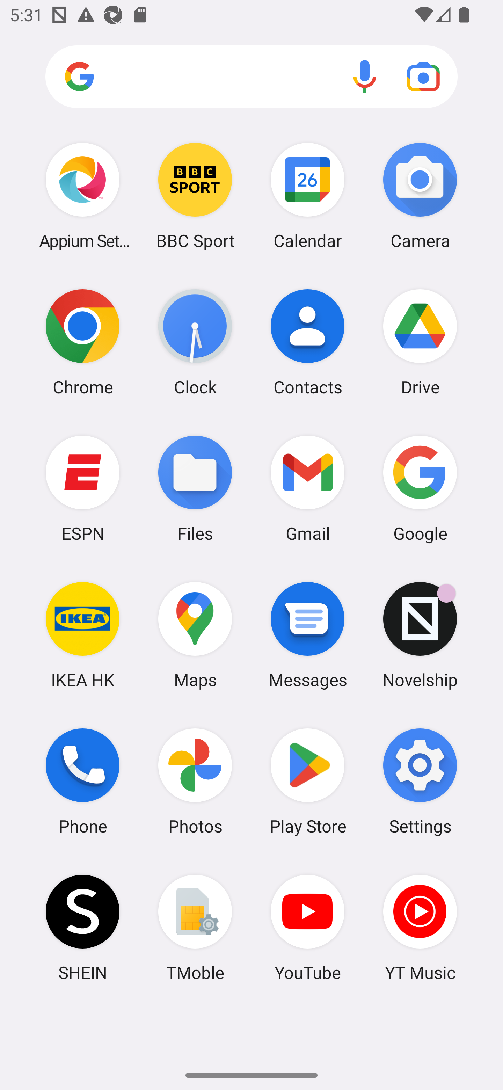 The height and width of the screenshot is (1090, 503). Describe the element at coordinates (308, 488) in the screenshot. I see `Gmail` at that location.